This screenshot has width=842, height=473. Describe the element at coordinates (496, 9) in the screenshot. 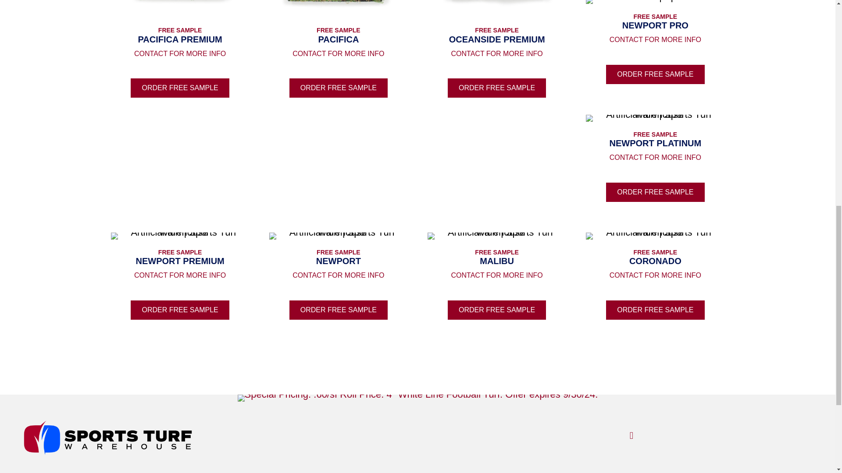

I see `Oceanside Premium` at that location.